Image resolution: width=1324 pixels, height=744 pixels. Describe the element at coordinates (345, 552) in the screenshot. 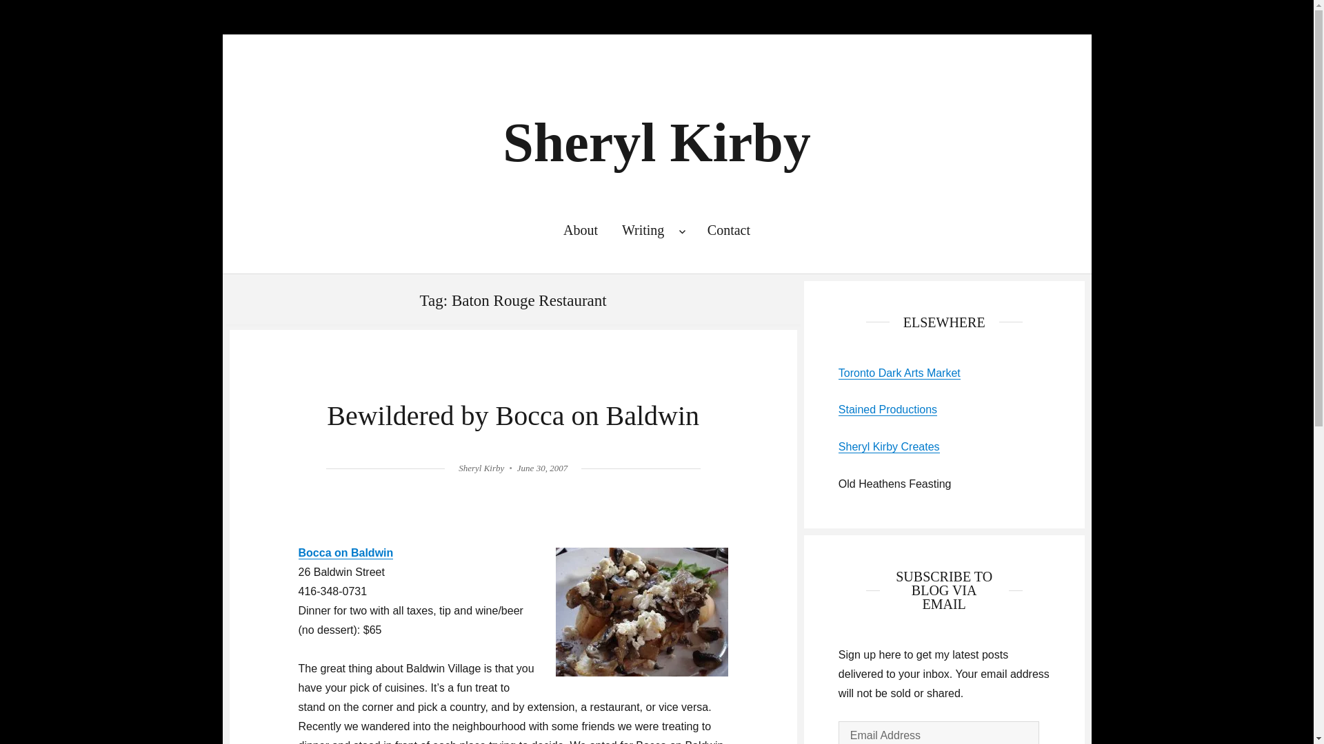

I see `Bocca on Baldwin` at that location.